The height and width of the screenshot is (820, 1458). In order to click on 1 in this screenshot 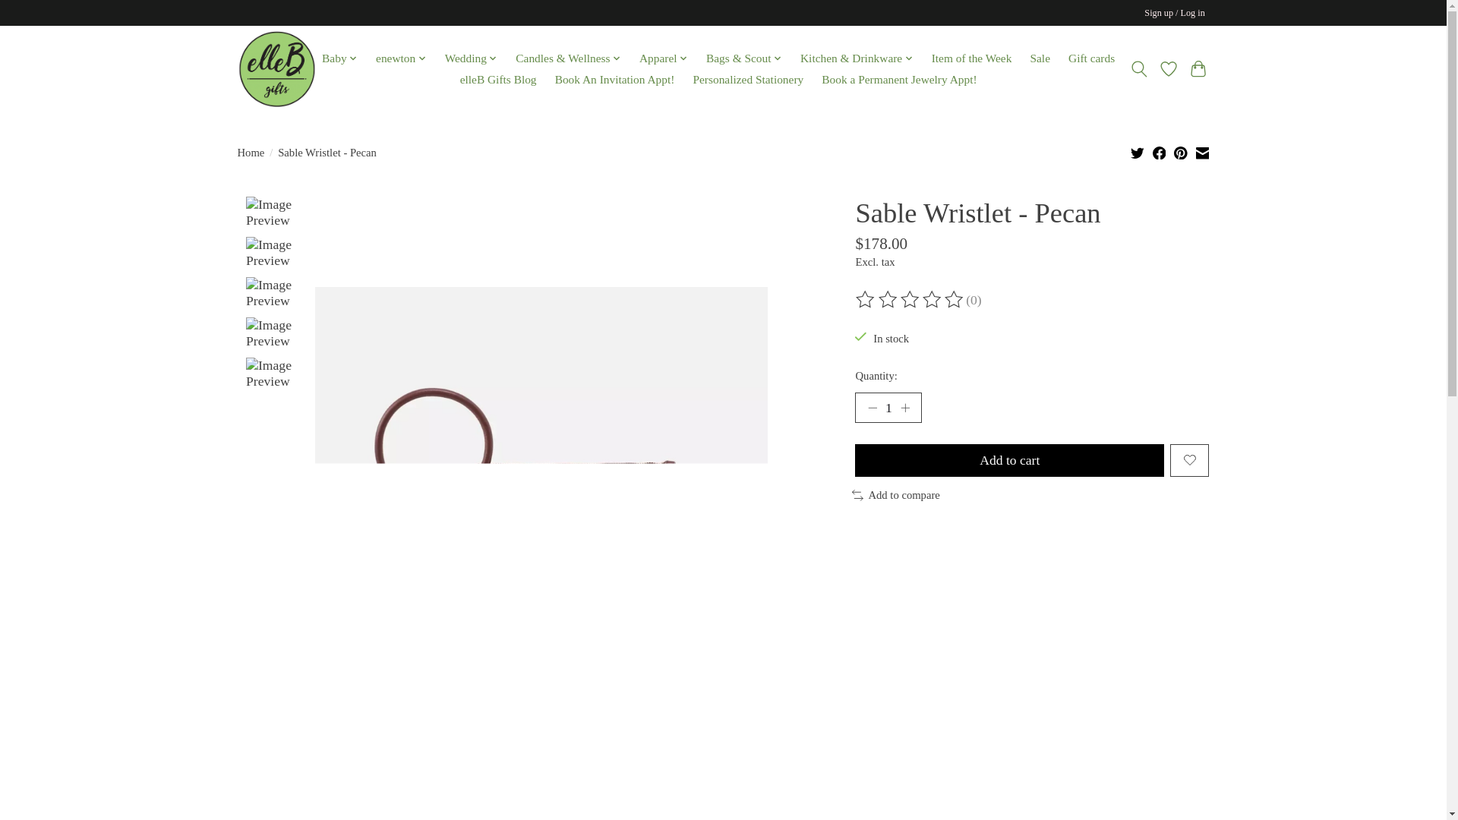, I will do `click(888, 408)`.